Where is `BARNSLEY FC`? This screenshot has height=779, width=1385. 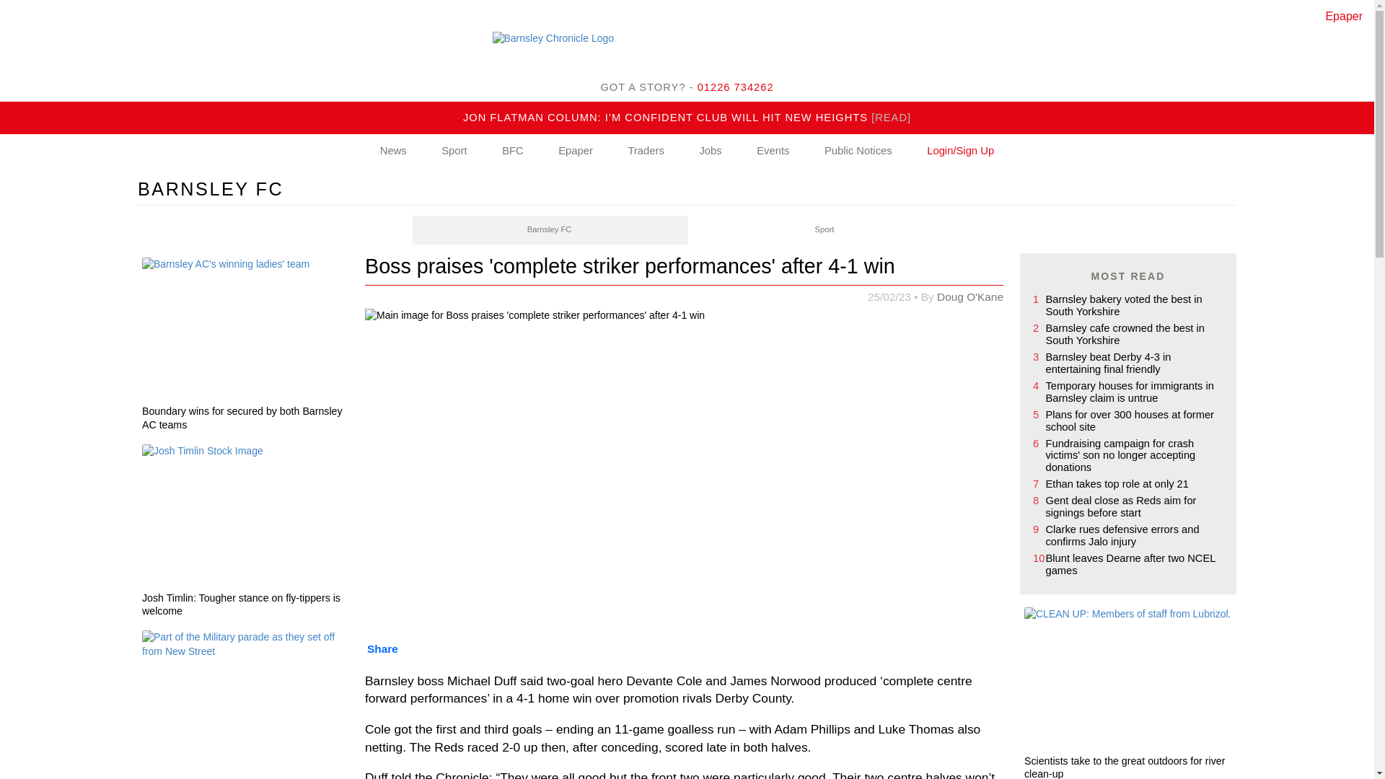
BARNSLEY FC is located at coordinates (211, 189).